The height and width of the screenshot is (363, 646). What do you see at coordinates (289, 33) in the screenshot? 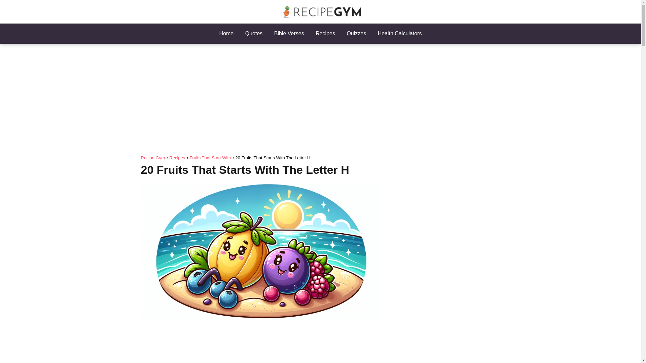
I see `Bible Verses` at bounding box center [289, 33].